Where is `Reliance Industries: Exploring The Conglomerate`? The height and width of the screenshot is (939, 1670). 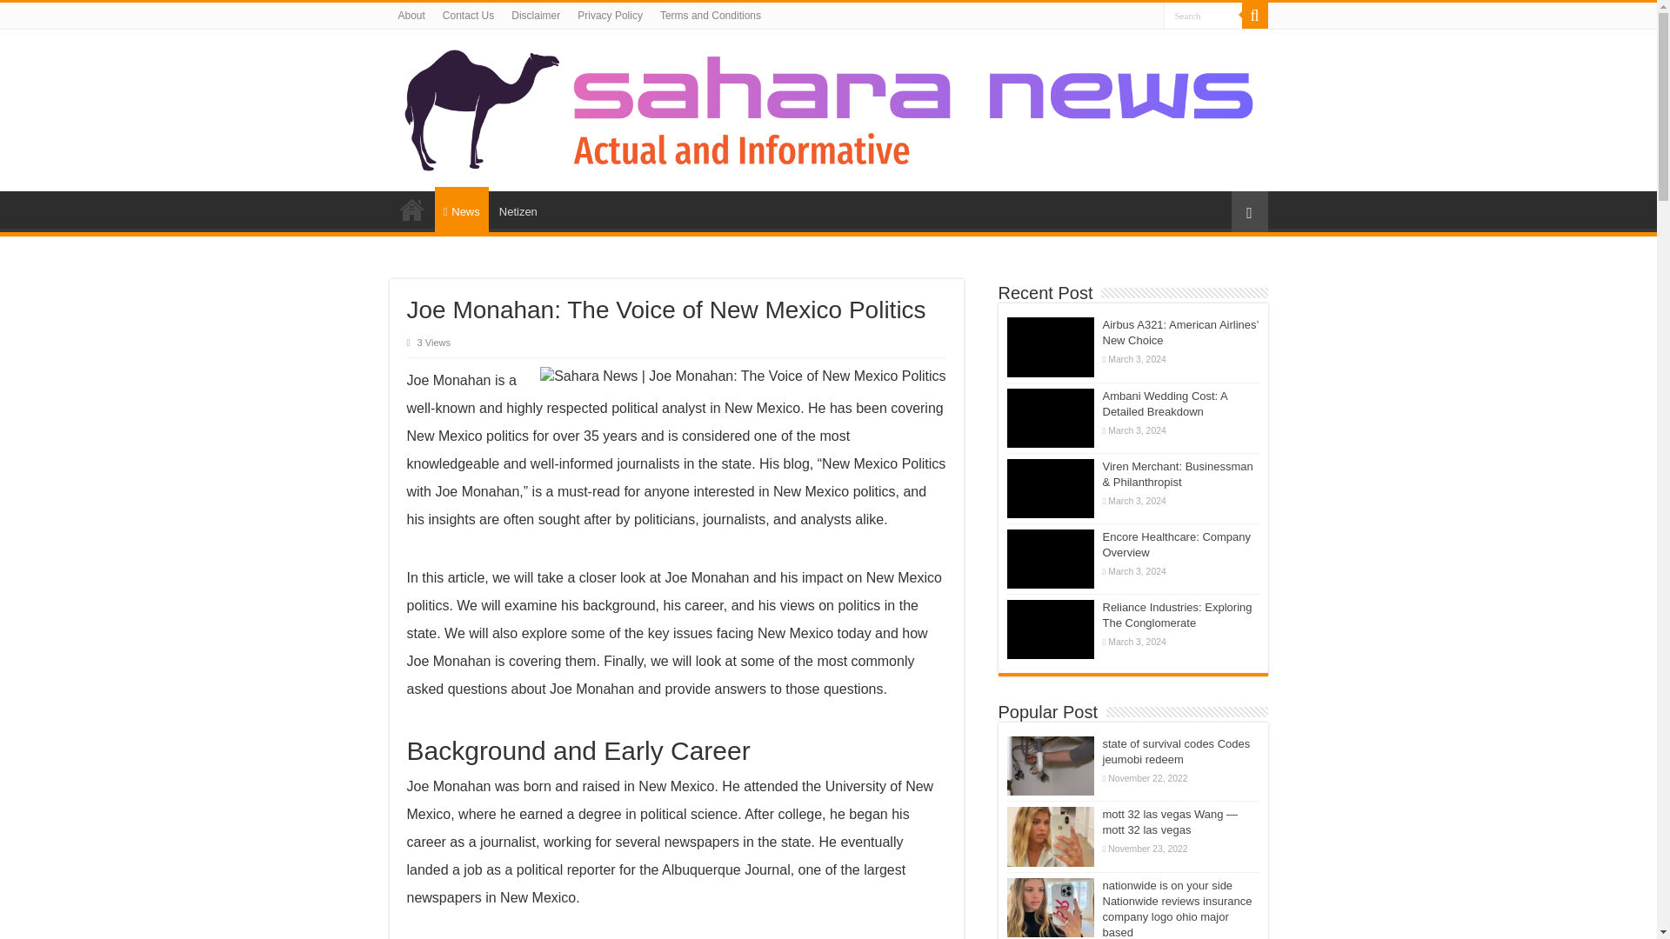 Reliance Industries: Exploring The Conglomerate is located at coordinates (1178, 615).